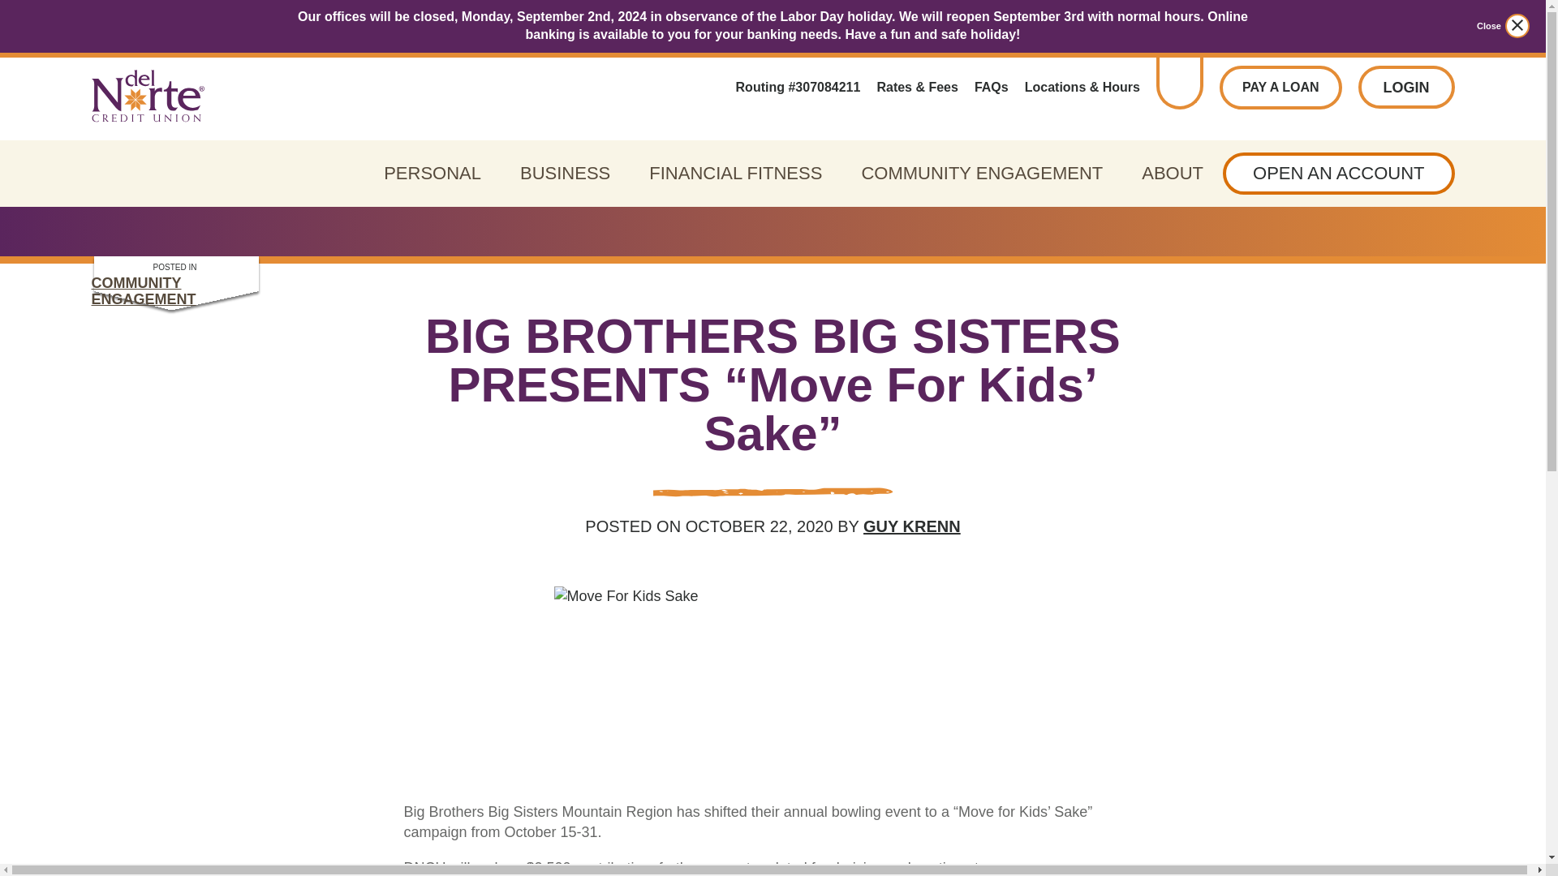 Image resolution: width=1558 pixels, height=876 pixels. Describe the element at coordinates (1407, 87) in the screenshot. I see `LOGIN` at that location.